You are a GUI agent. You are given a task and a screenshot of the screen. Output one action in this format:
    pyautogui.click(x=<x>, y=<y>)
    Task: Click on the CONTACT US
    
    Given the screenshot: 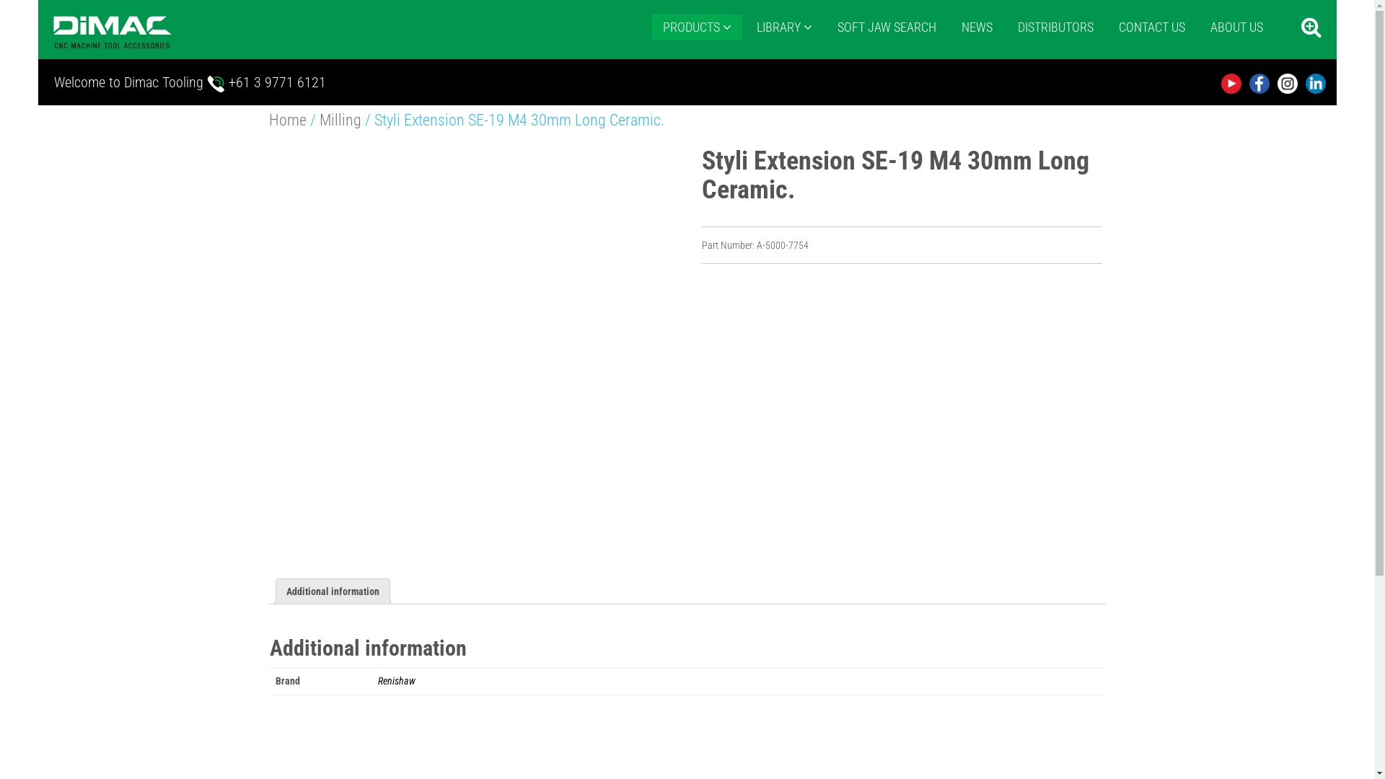 What is the action you would take?
    pyautogui.click(x=1152, y=27)
    